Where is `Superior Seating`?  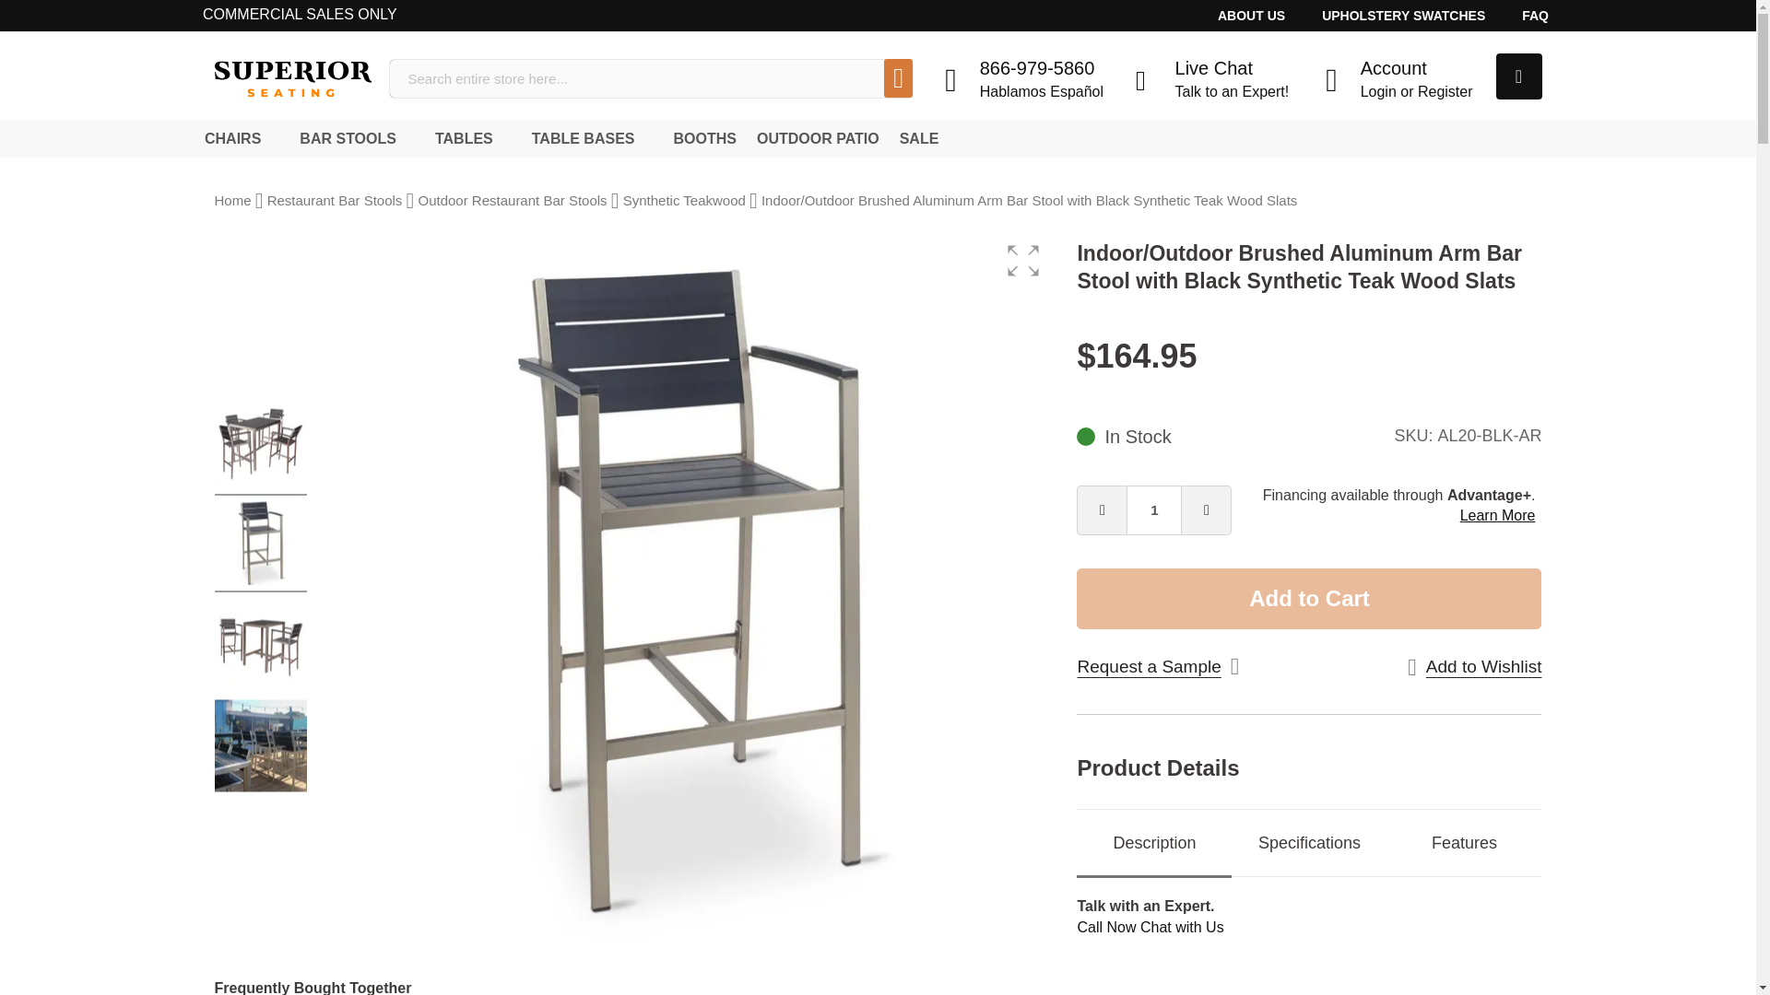
Superior Seating is located at coordinates (291, 77).